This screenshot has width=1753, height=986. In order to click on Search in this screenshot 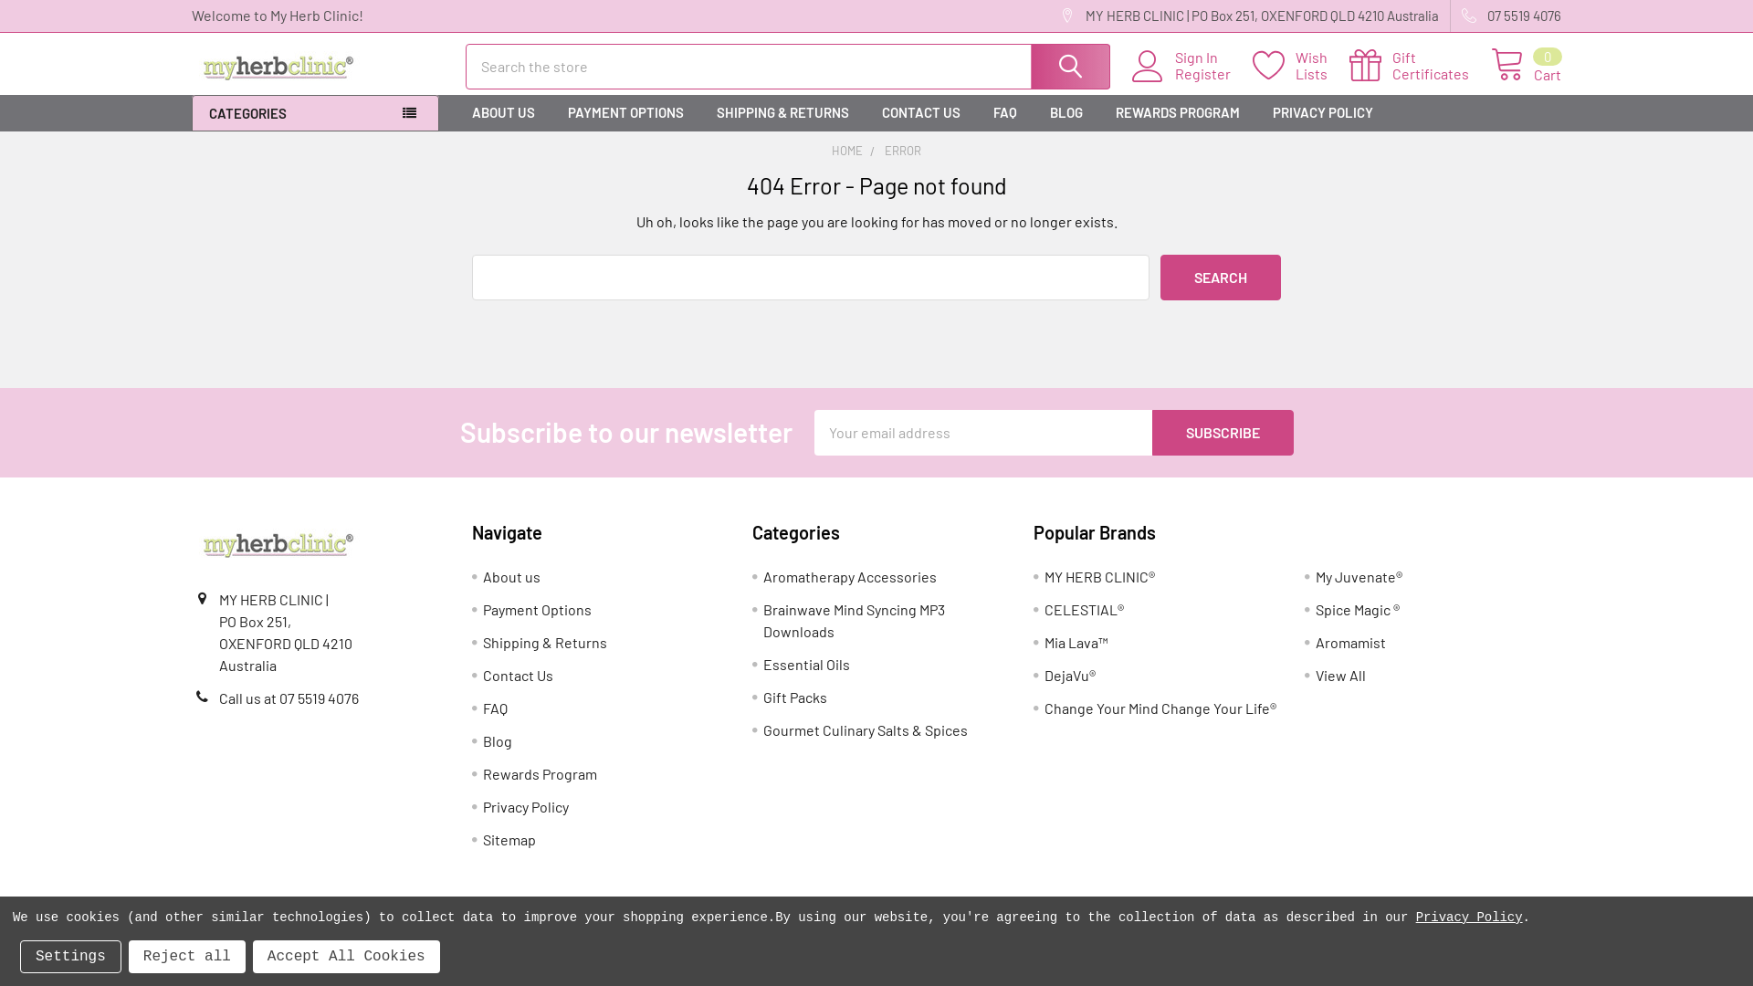, I will do `click(1069, 67)`.